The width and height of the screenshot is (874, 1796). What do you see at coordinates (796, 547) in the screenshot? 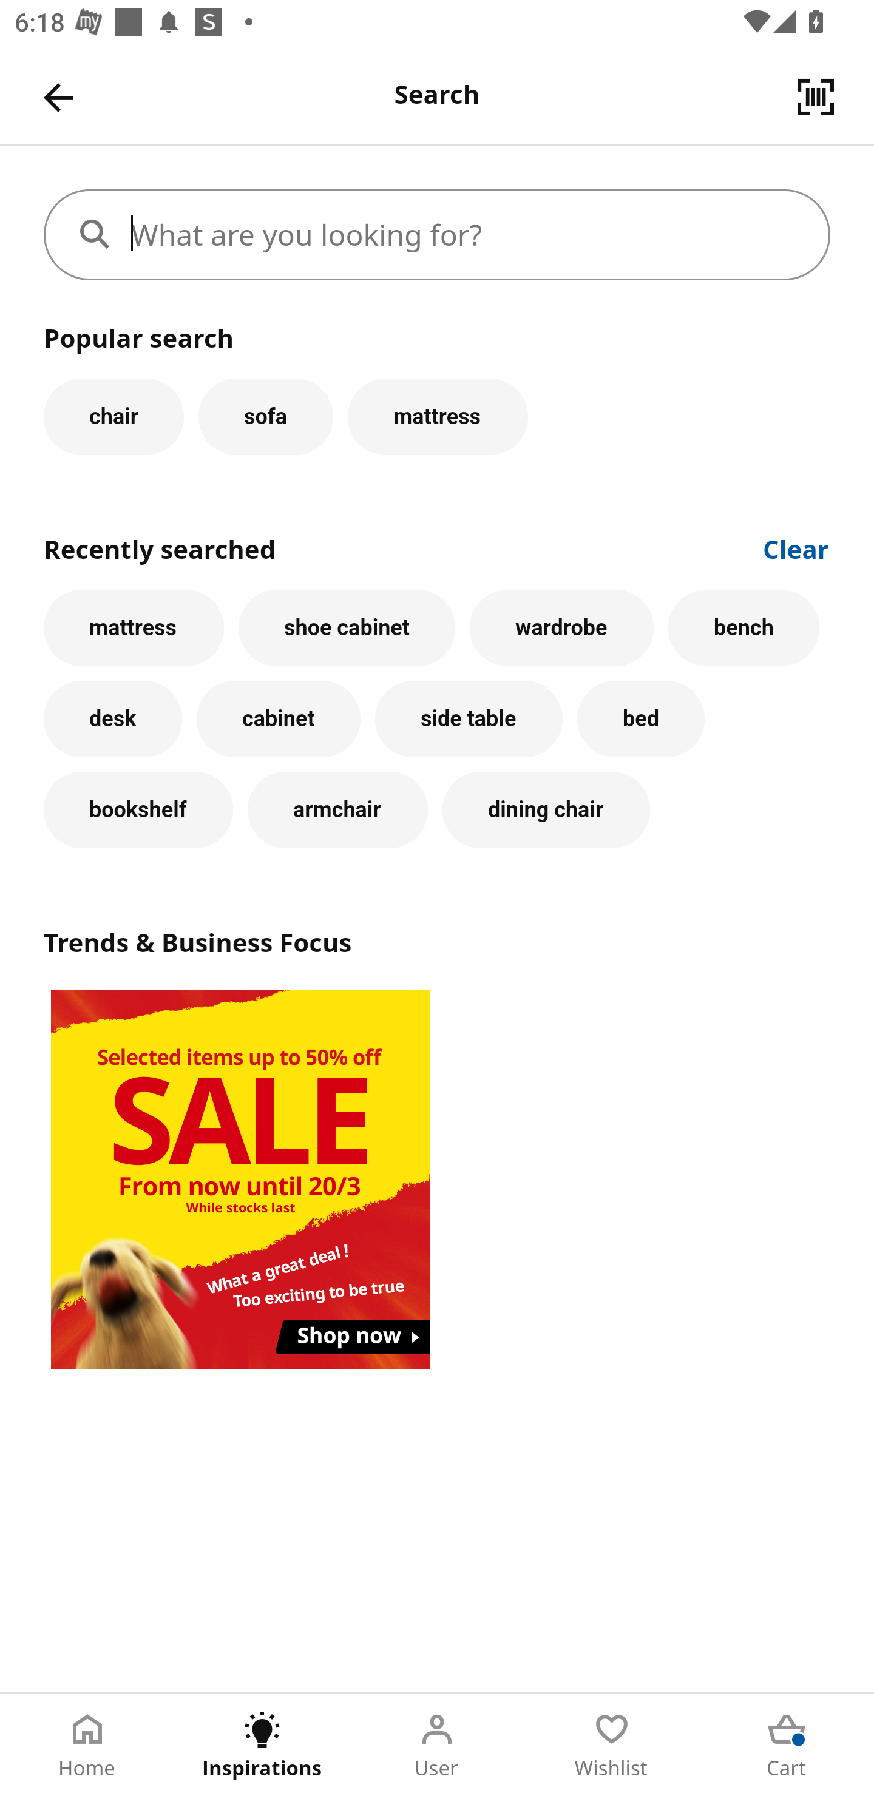
I see `Clear` at bounding box center [796, 547].